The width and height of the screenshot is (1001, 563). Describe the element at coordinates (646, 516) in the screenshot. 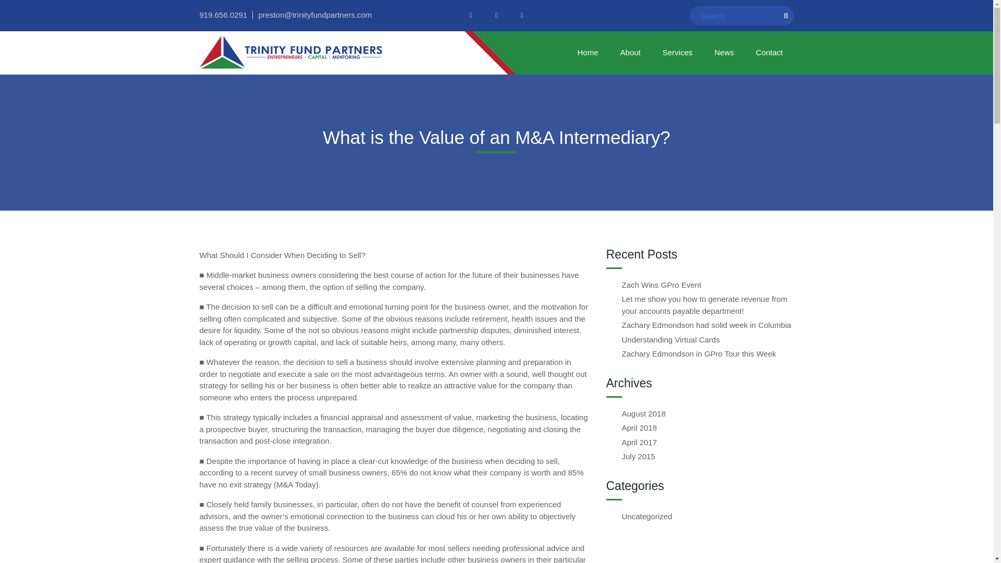

I see `Uncategorized` at that location.